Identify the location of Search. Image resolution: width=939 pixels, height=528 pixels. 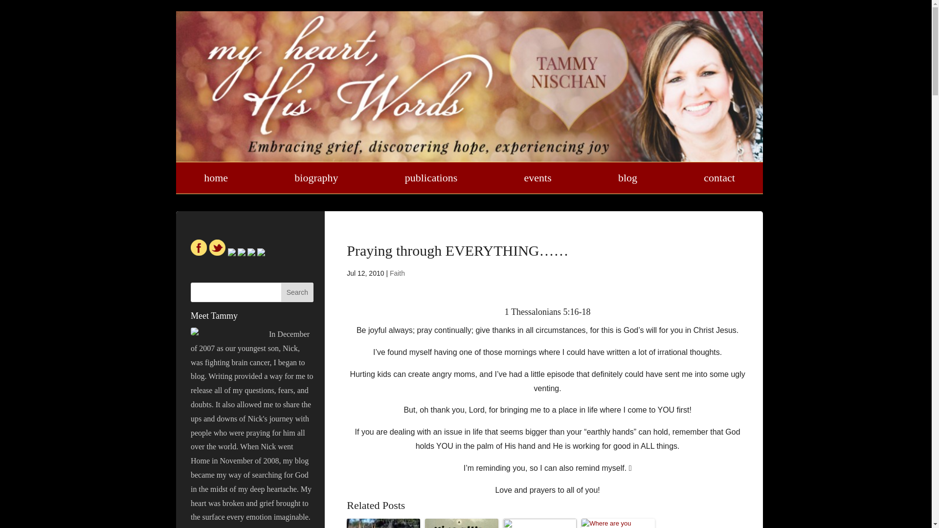
(297, 292).